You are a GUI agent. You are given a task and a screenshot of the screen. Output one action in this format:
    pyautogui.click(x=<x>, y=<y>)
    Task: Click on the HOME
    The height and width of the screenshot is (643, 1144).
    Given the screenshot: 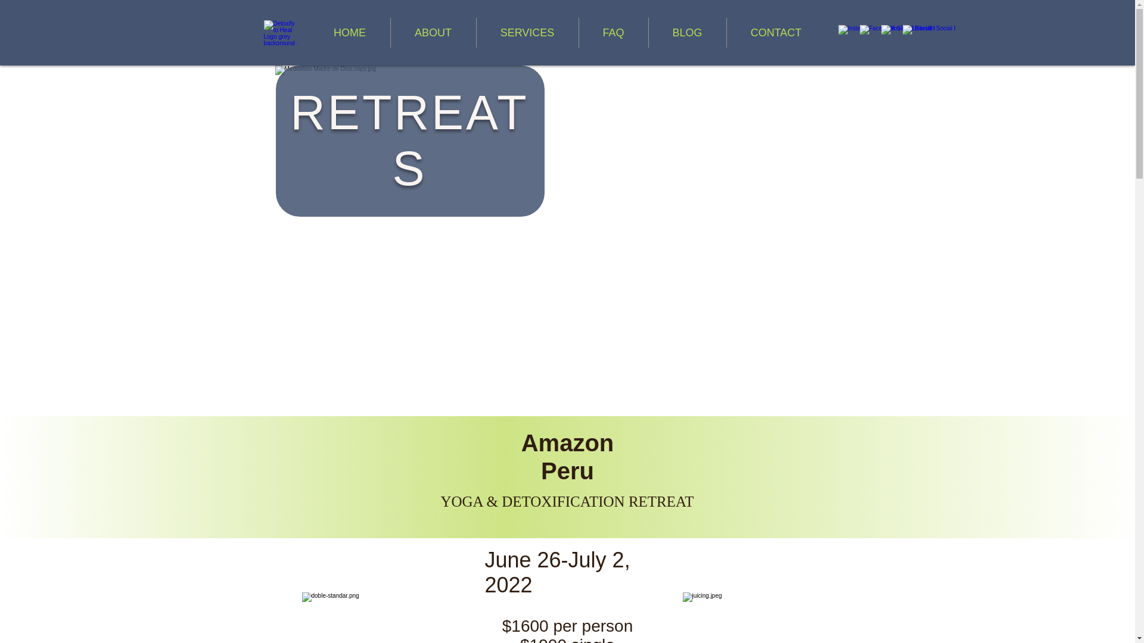 What is the action you would take?
    pyautogui.click(x=350, y=32)
    